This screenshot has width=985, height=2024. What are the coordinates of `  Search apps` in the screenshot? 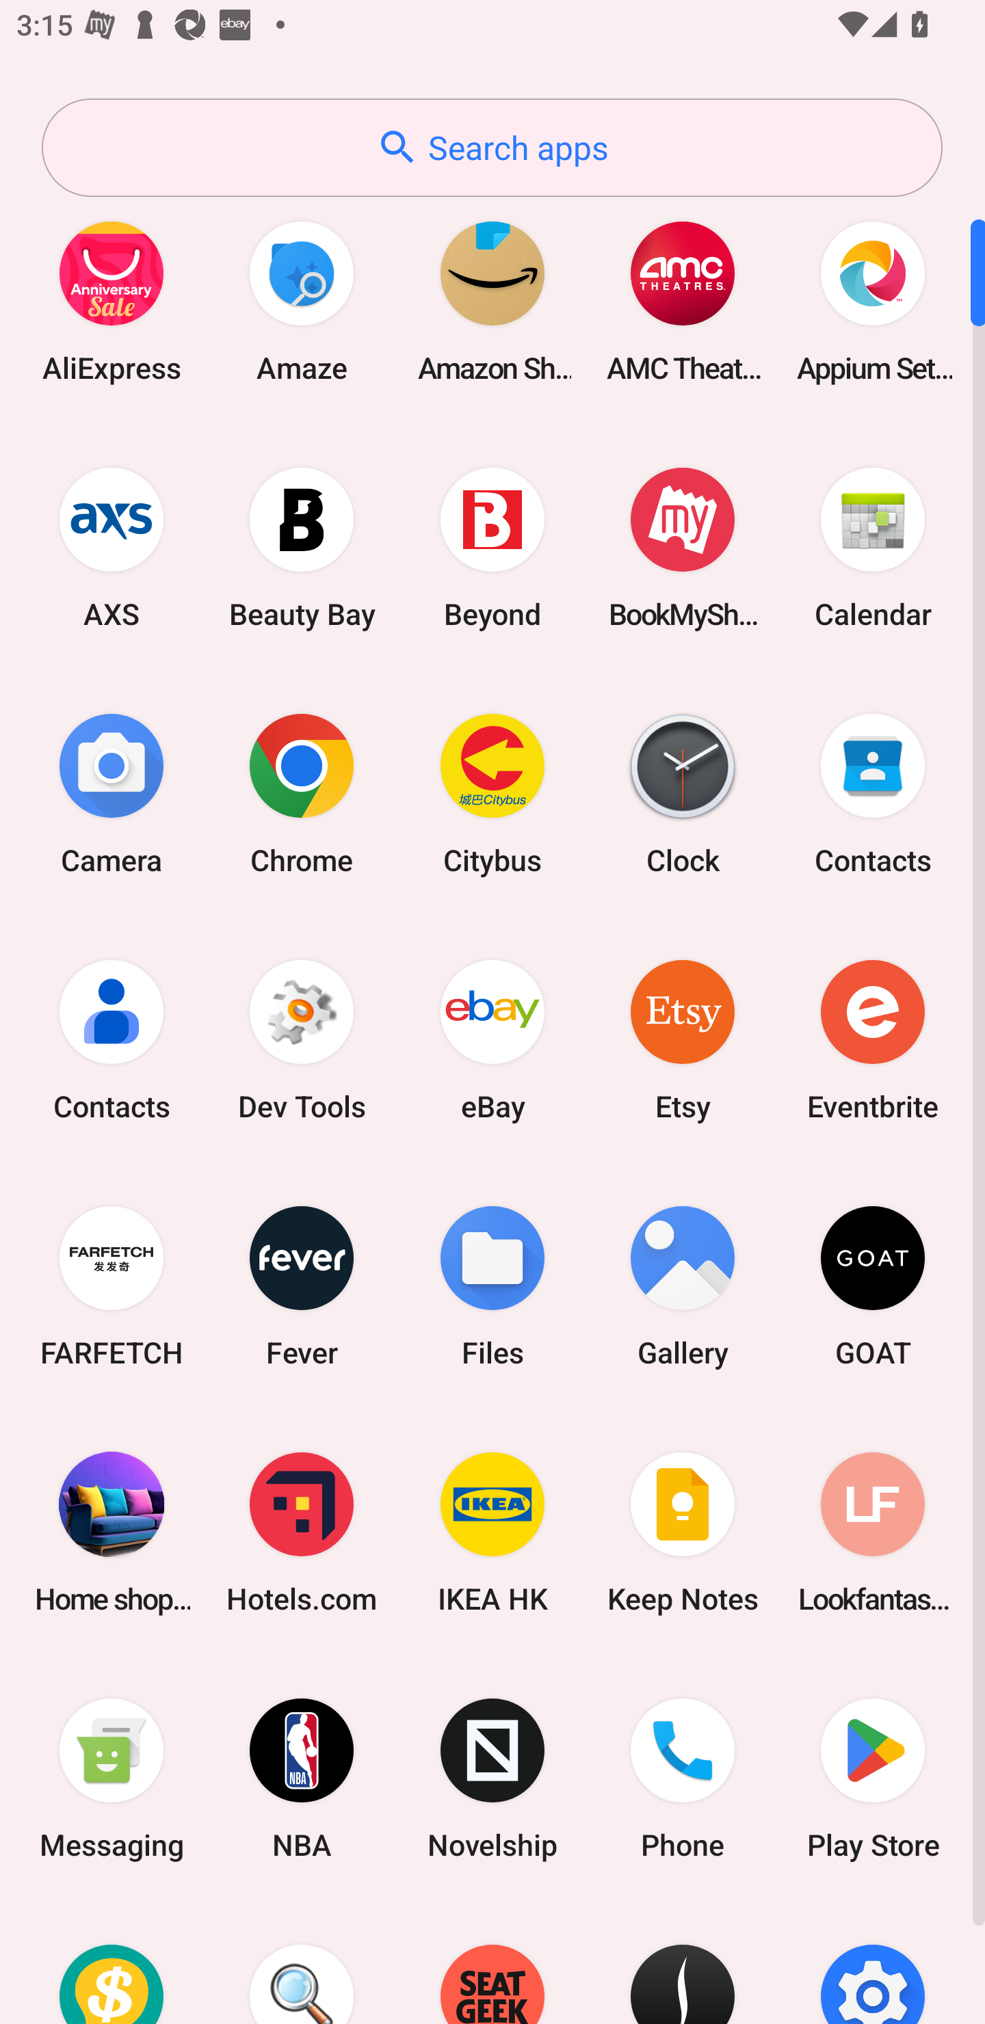 It's located at (492, 148).